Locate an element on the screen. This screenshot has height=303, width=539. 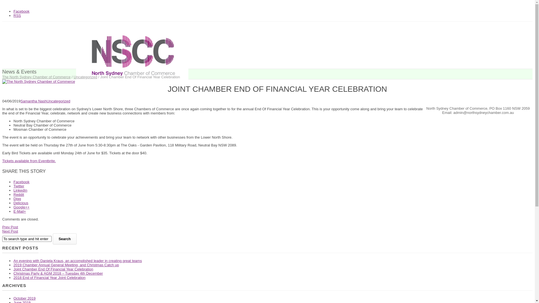
2018 End of Financial Year Joint Celebration is located at coordinates (49, 278).